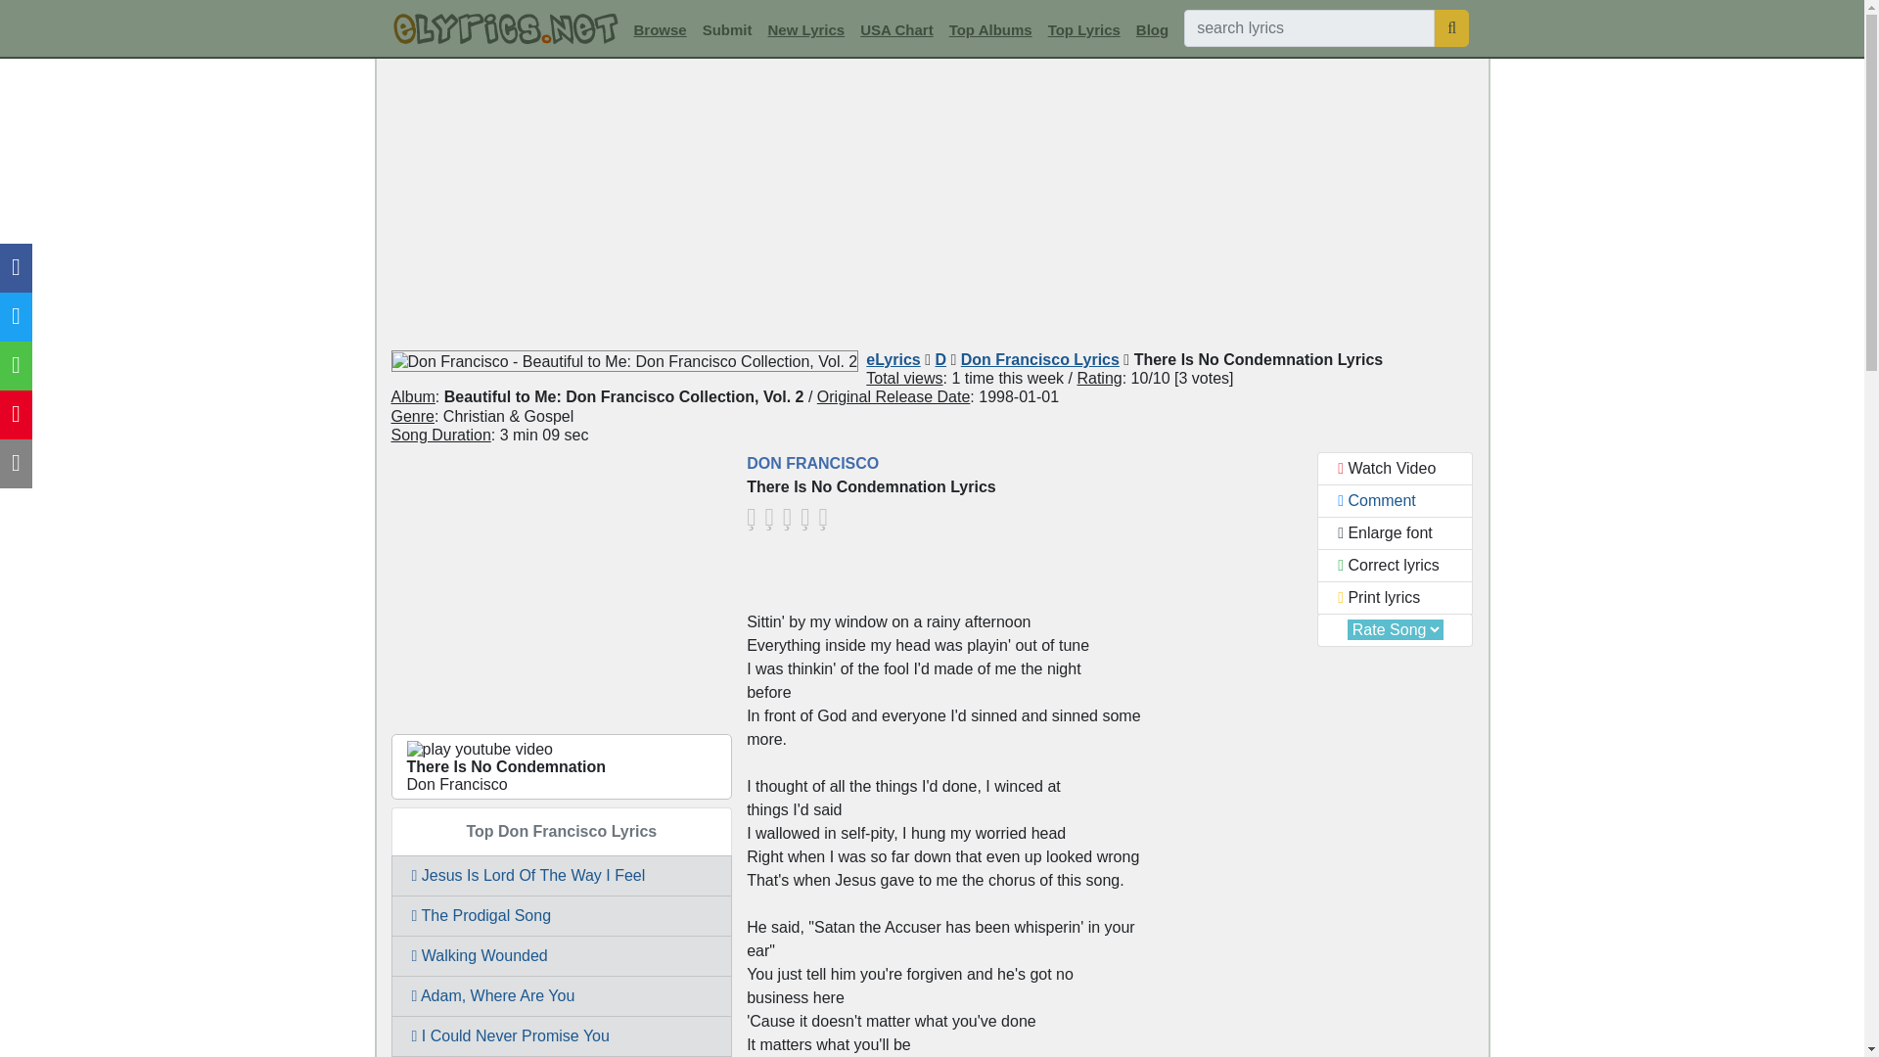 The width and height of the screenshot is (1879, 1057). I want to click on Very Good, so click(808, 517).